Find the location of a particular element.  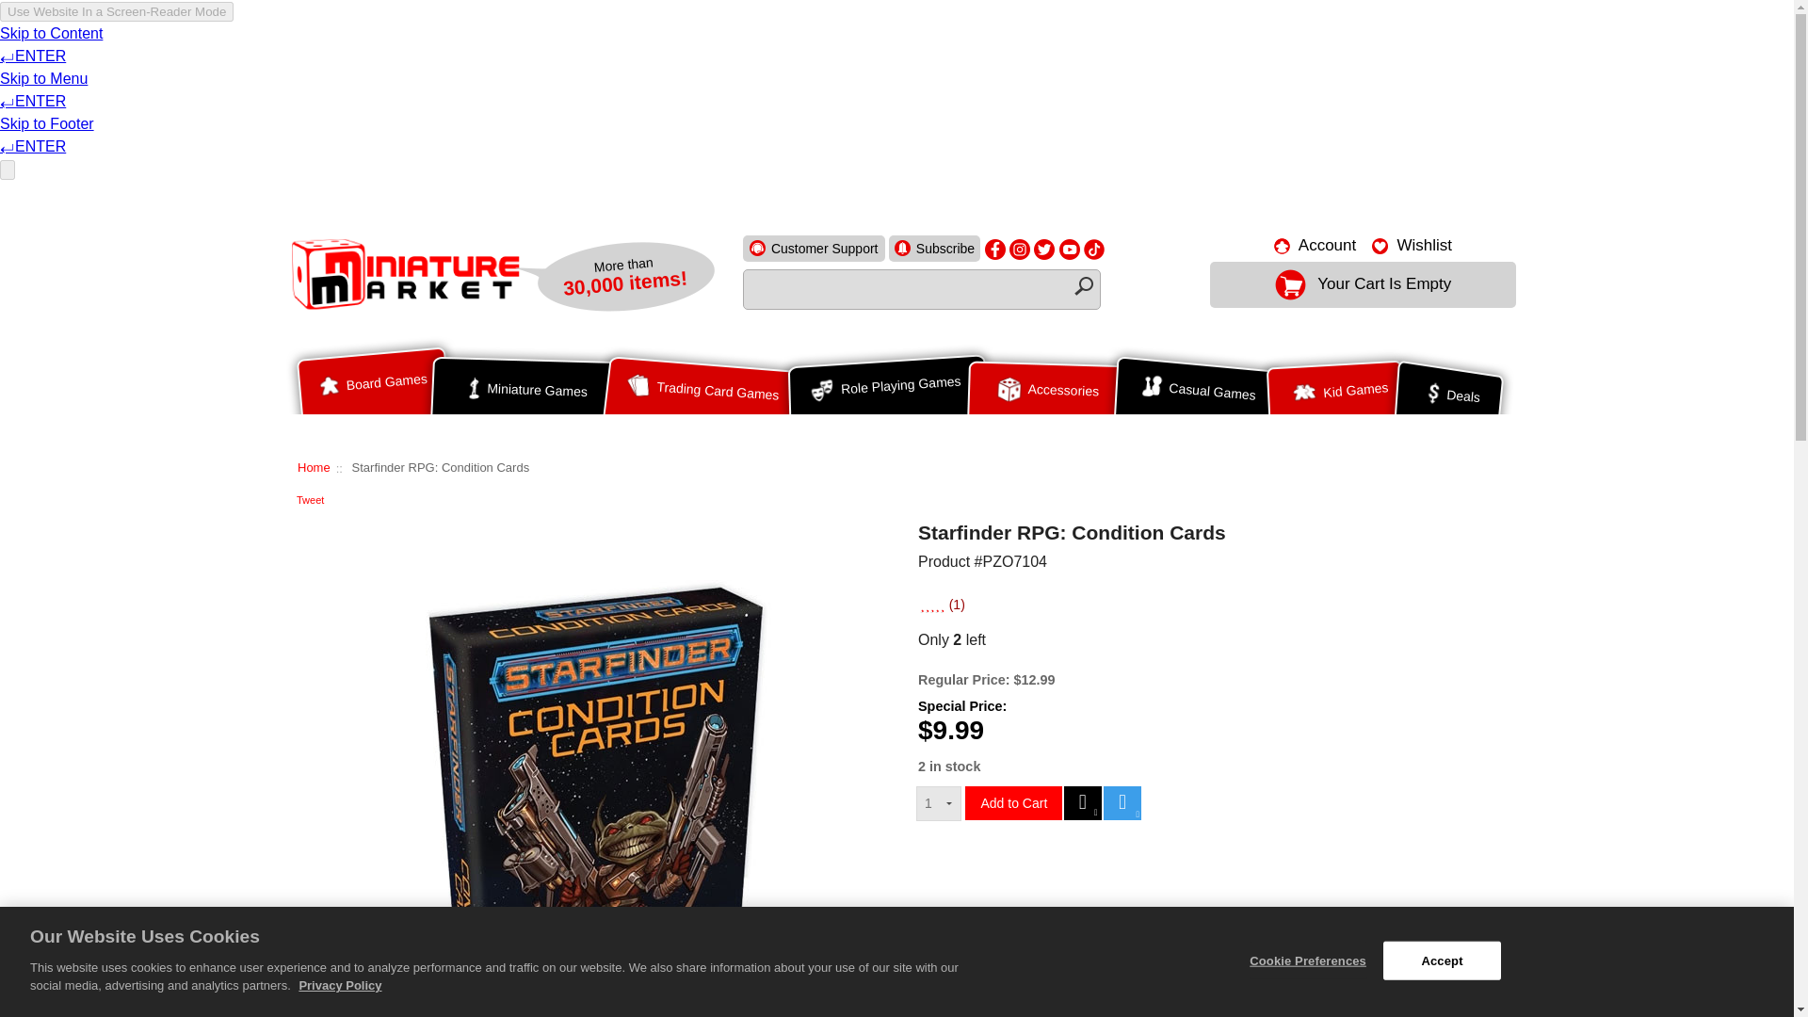

Search is located at coordinates (1083, 286).